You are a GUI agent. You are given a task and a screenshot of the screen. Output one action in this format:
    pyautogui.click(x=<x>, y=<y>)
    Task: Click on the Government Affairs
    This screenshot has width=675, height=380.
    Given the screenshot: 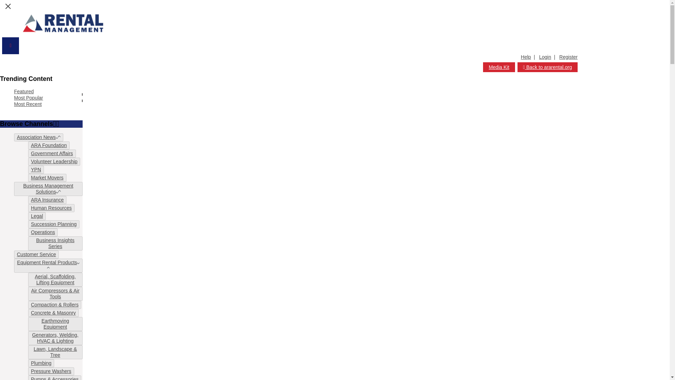 What is the action you would take?
    pyautogui.click(x=52, y=153)
    